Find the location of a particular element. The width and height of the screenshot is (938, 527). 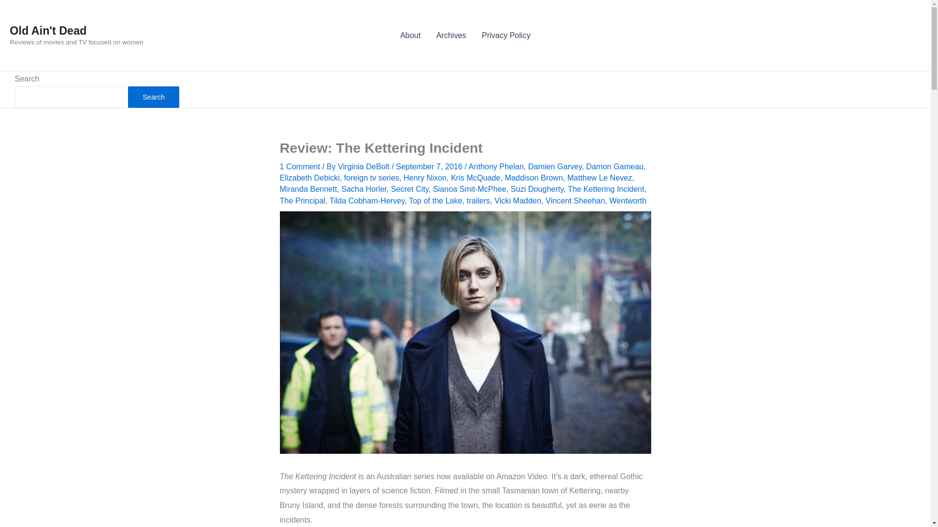

Sacha Horler is located at coordinates (363, 189).